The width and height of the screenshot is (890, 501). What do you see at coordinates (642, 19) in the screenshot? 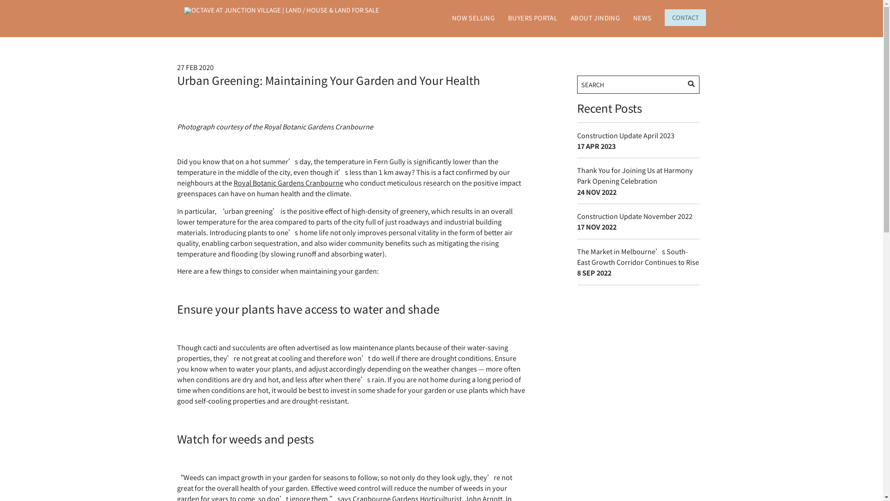
I see `NEWS` at bounding box center [642, 19].